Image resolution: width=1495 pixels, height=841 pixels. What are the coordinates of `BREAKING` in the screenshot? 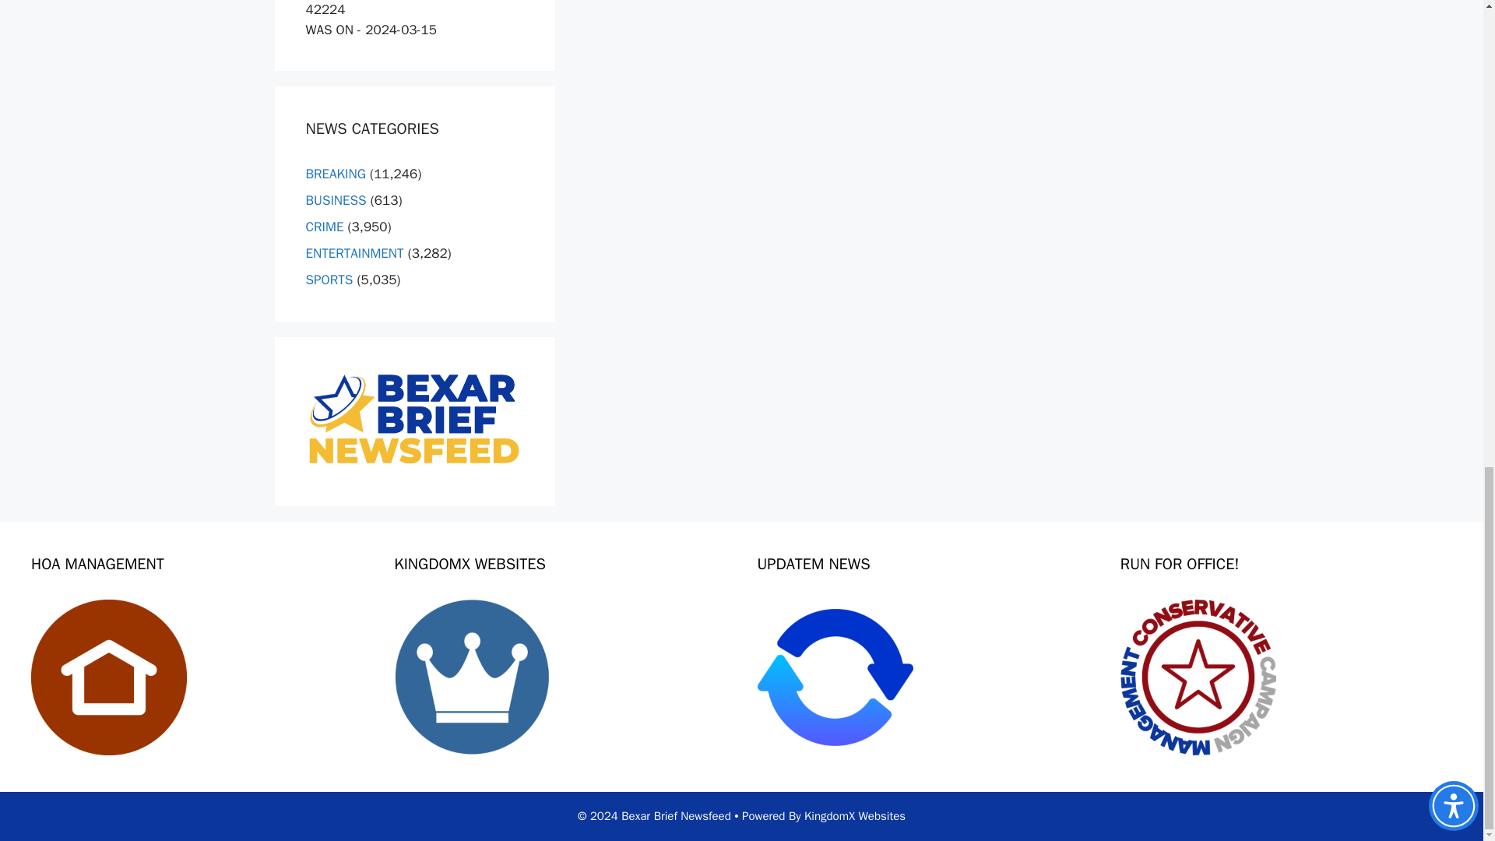 It's located at (335, 174).